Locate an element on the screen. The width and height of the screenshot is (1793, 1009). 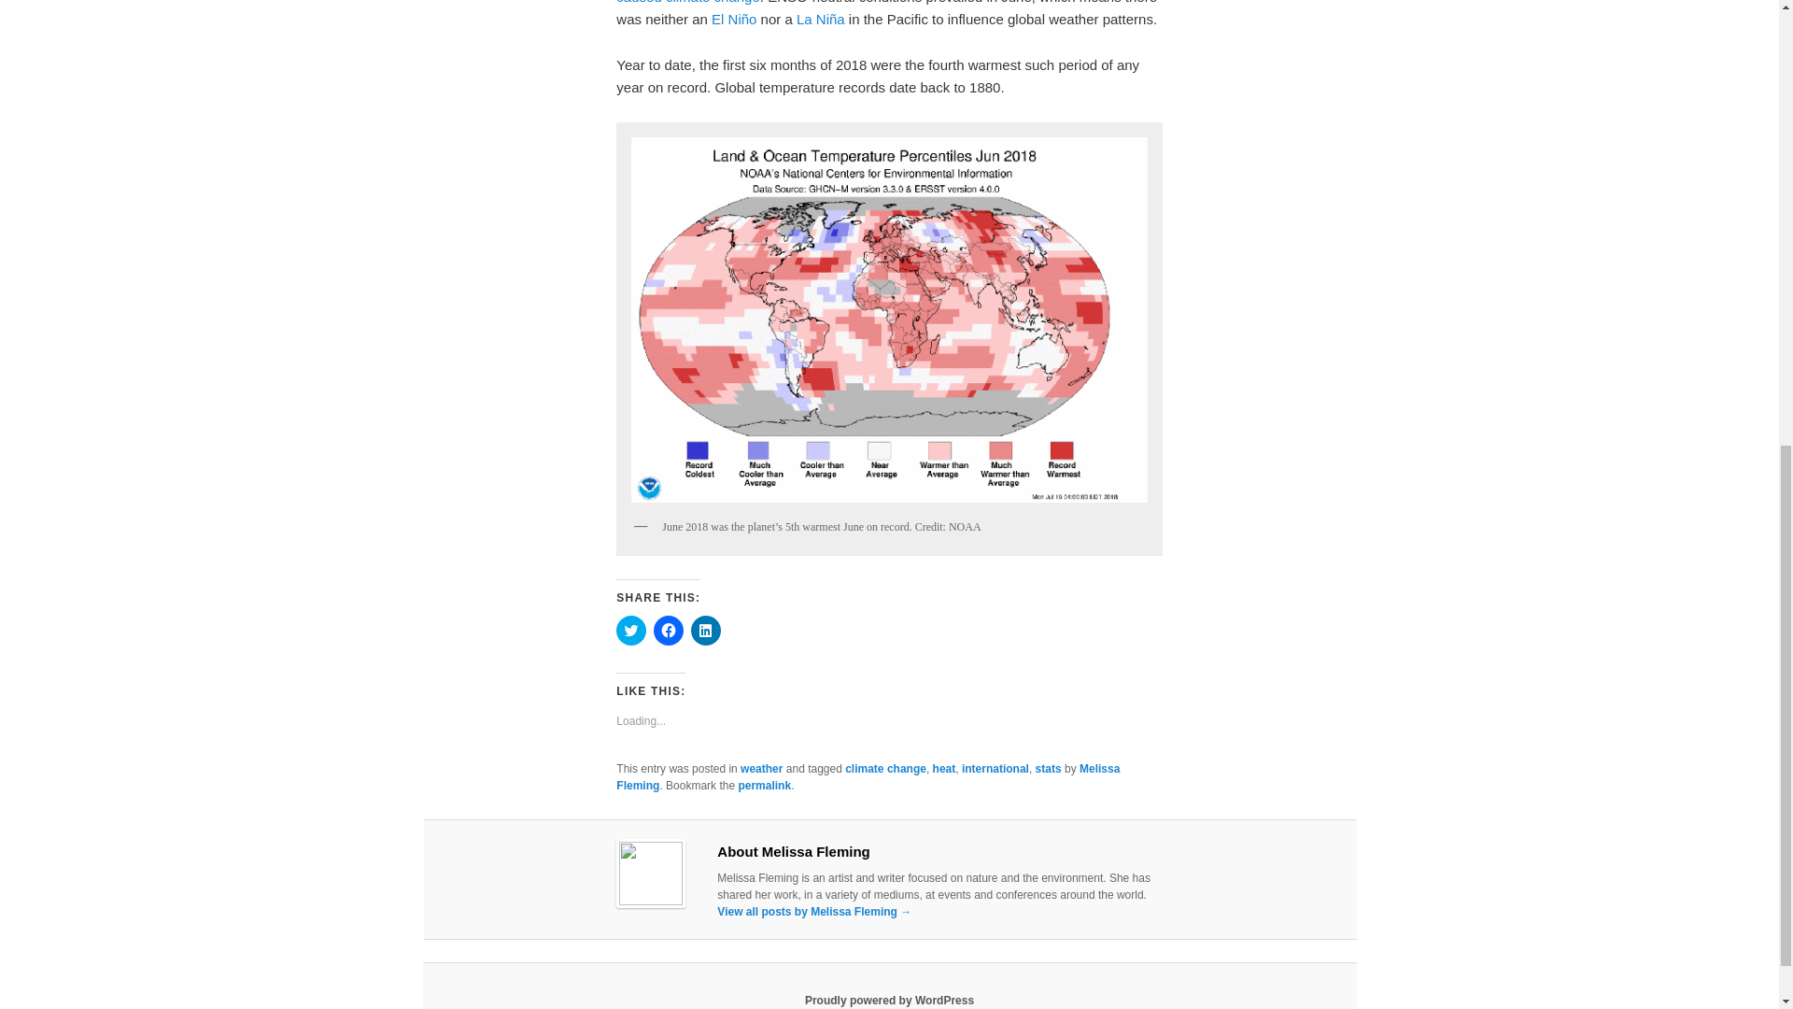
Click to share on Twitter is located at coordinates (631, 630).